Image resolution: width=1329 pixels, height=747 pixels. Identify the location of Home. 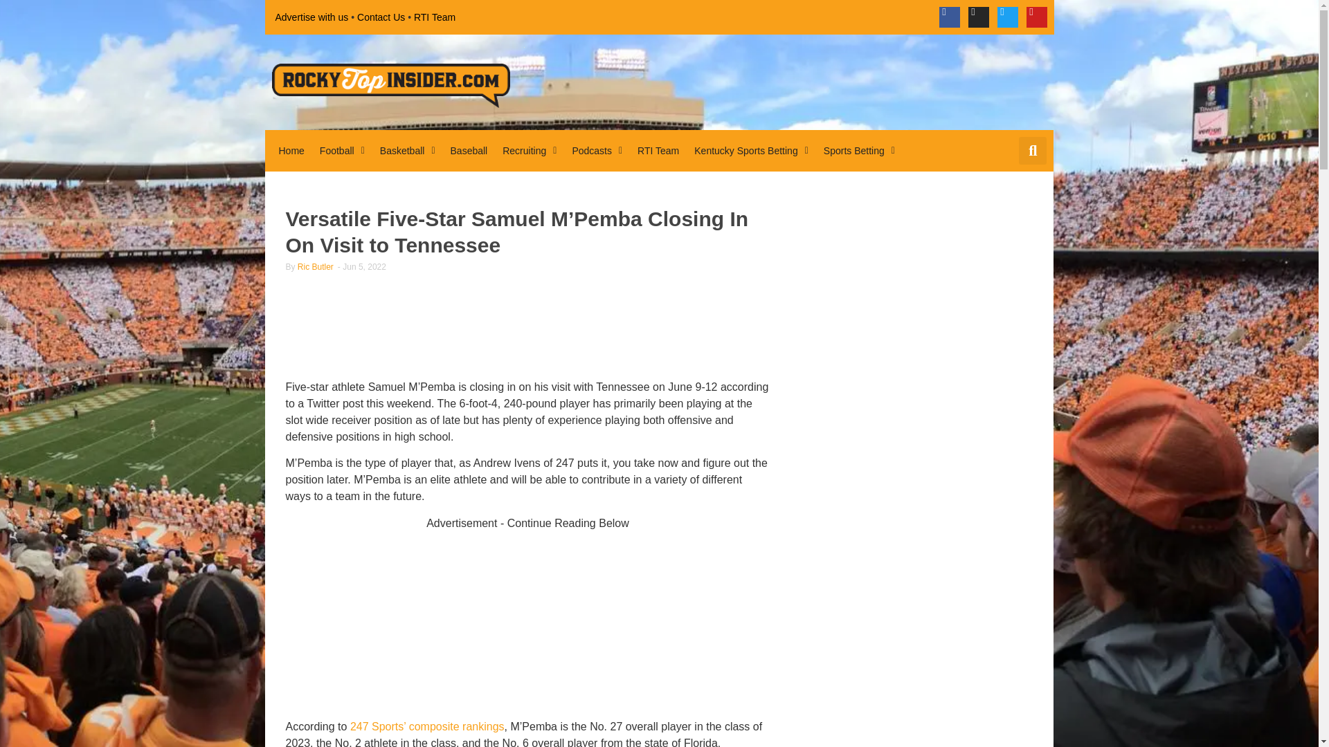
(291, 151).